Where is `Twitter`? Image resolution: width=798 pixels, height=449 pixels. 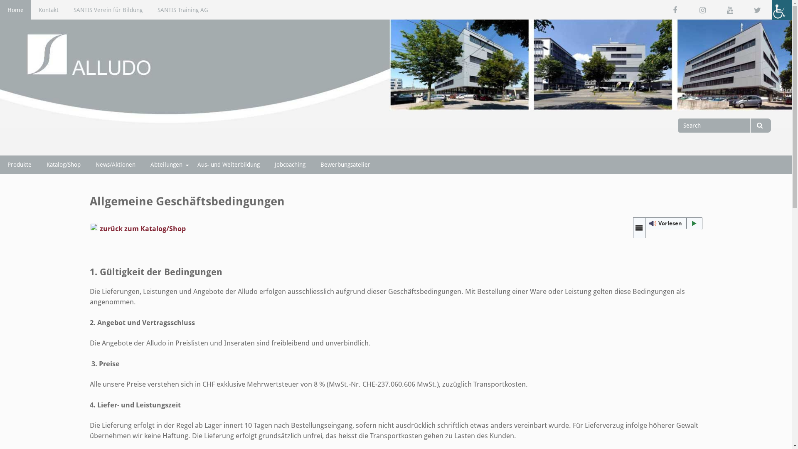 Twitter is located at coordinates (757, 10).